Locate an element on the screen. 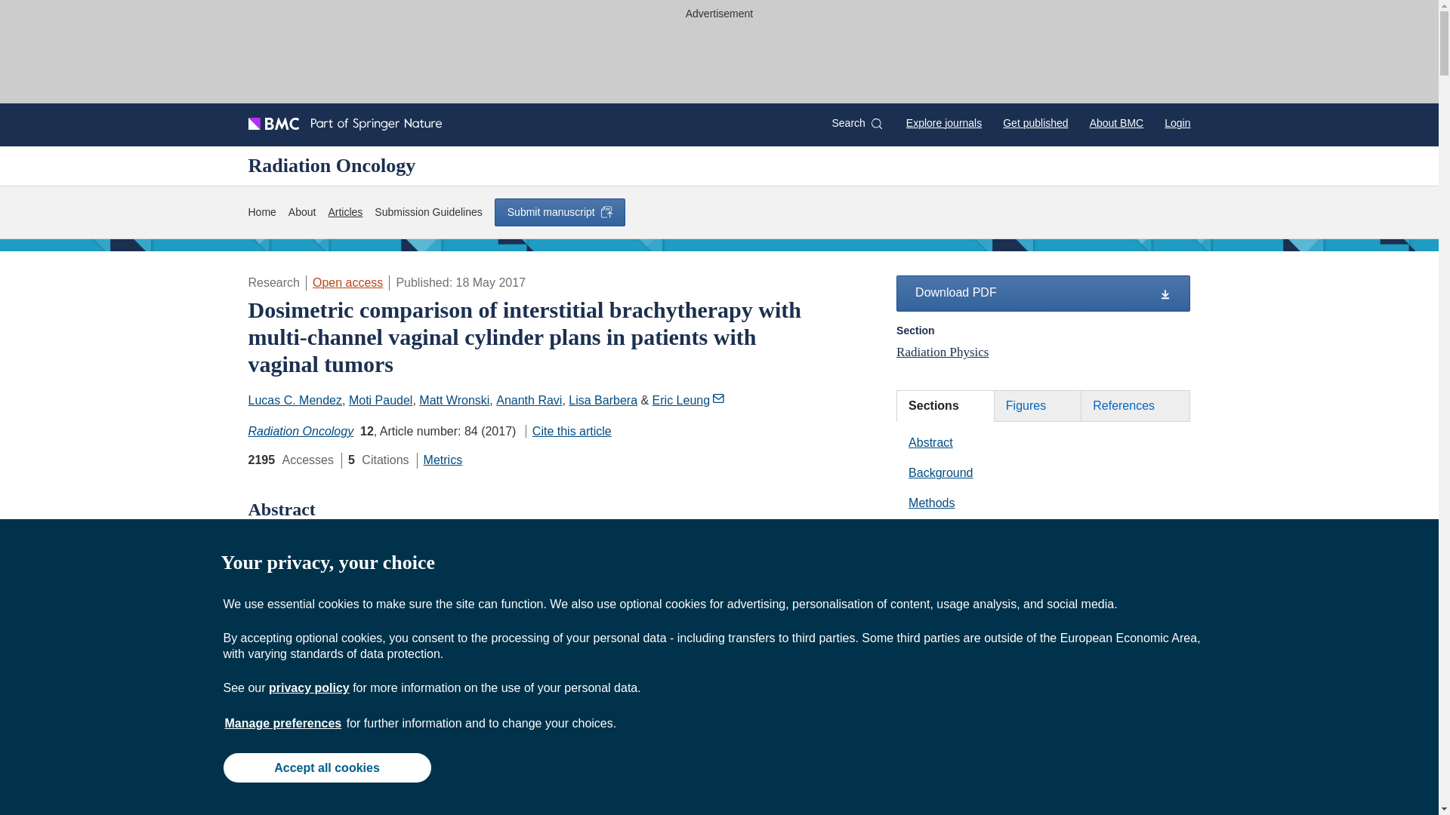  Explore journals is located at coordinates (944, 122).